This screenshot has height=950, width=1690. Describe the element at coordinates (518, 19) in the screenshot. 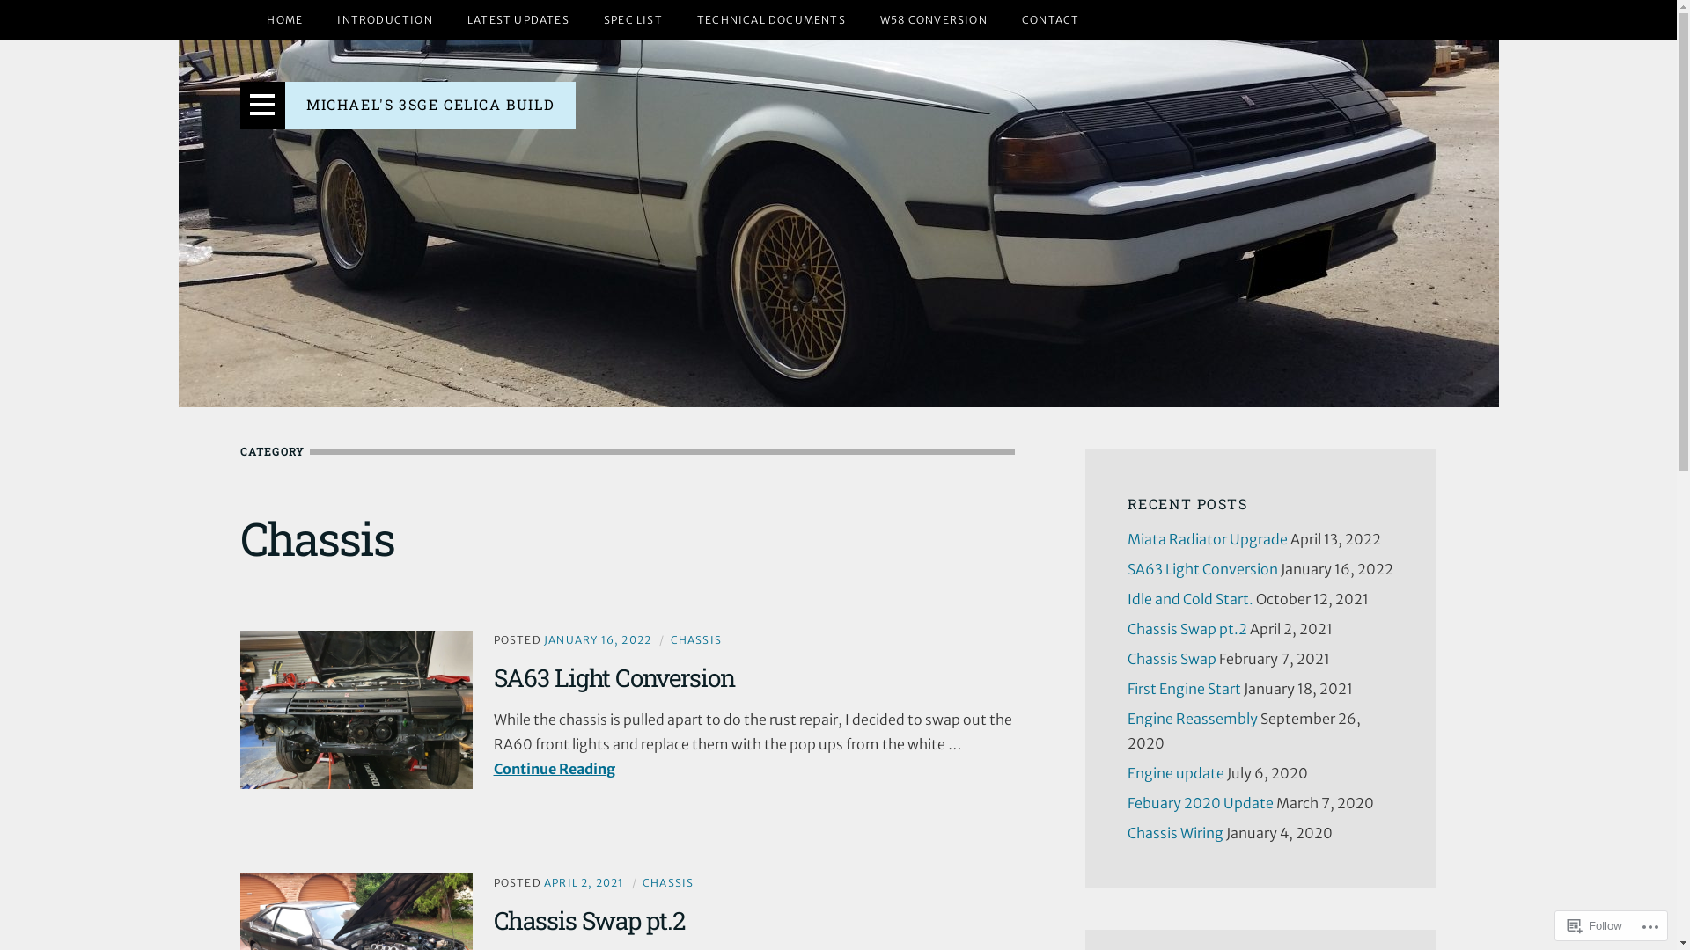

I see `LATEST UPDATES` at that location.